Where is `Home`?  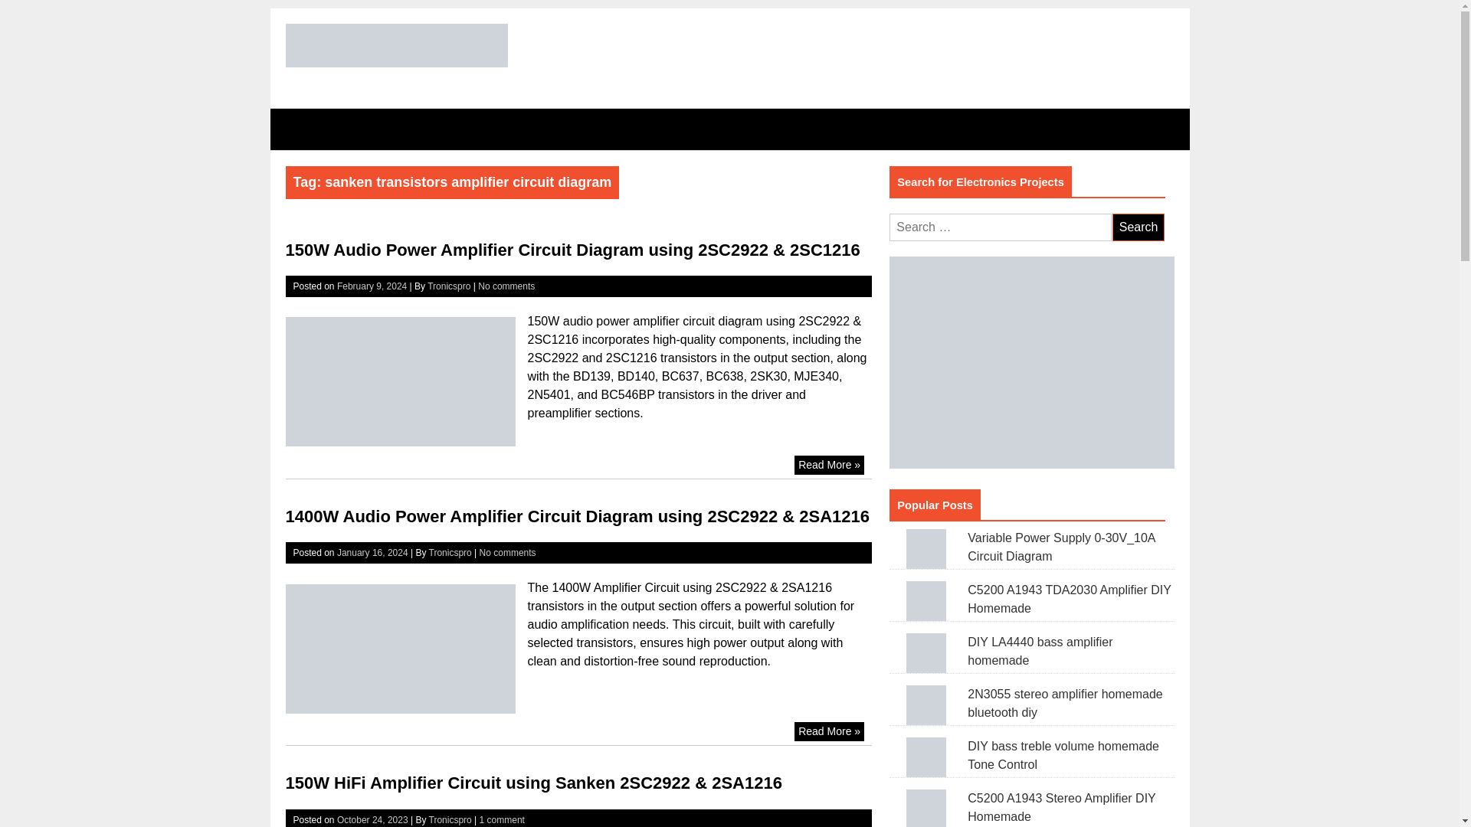
Home is located at coordinates (306, 129).